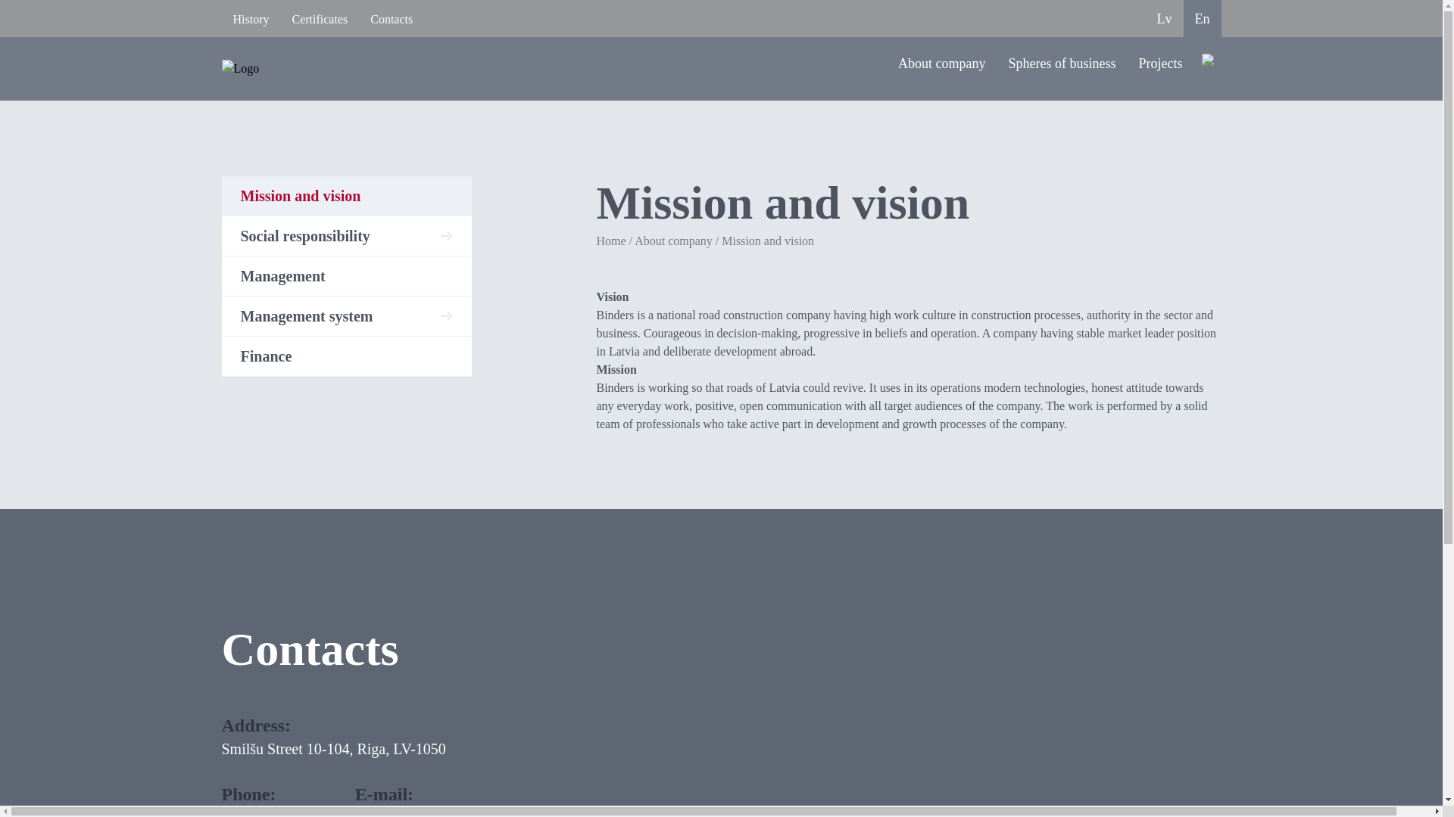 This screenshot has width=1454, height=817. I want to click on Mission and vision, so click(345, 196).